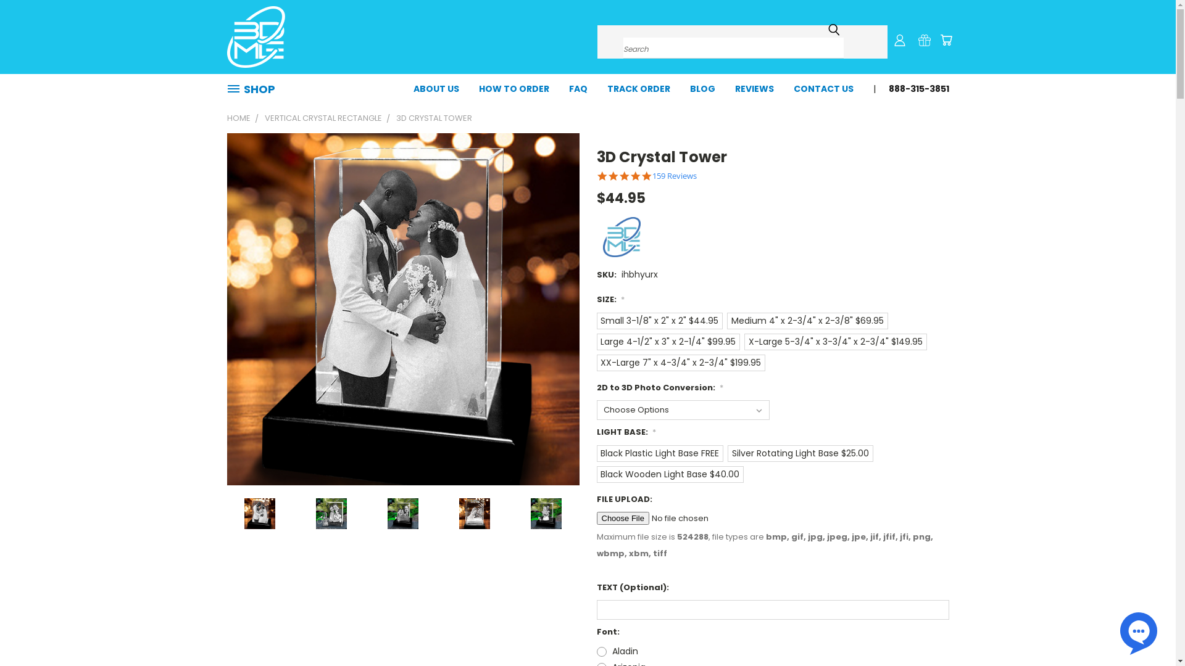  Describe the element at coordinates (702, 88) in the screenshot. I see `BLOG` at that location.